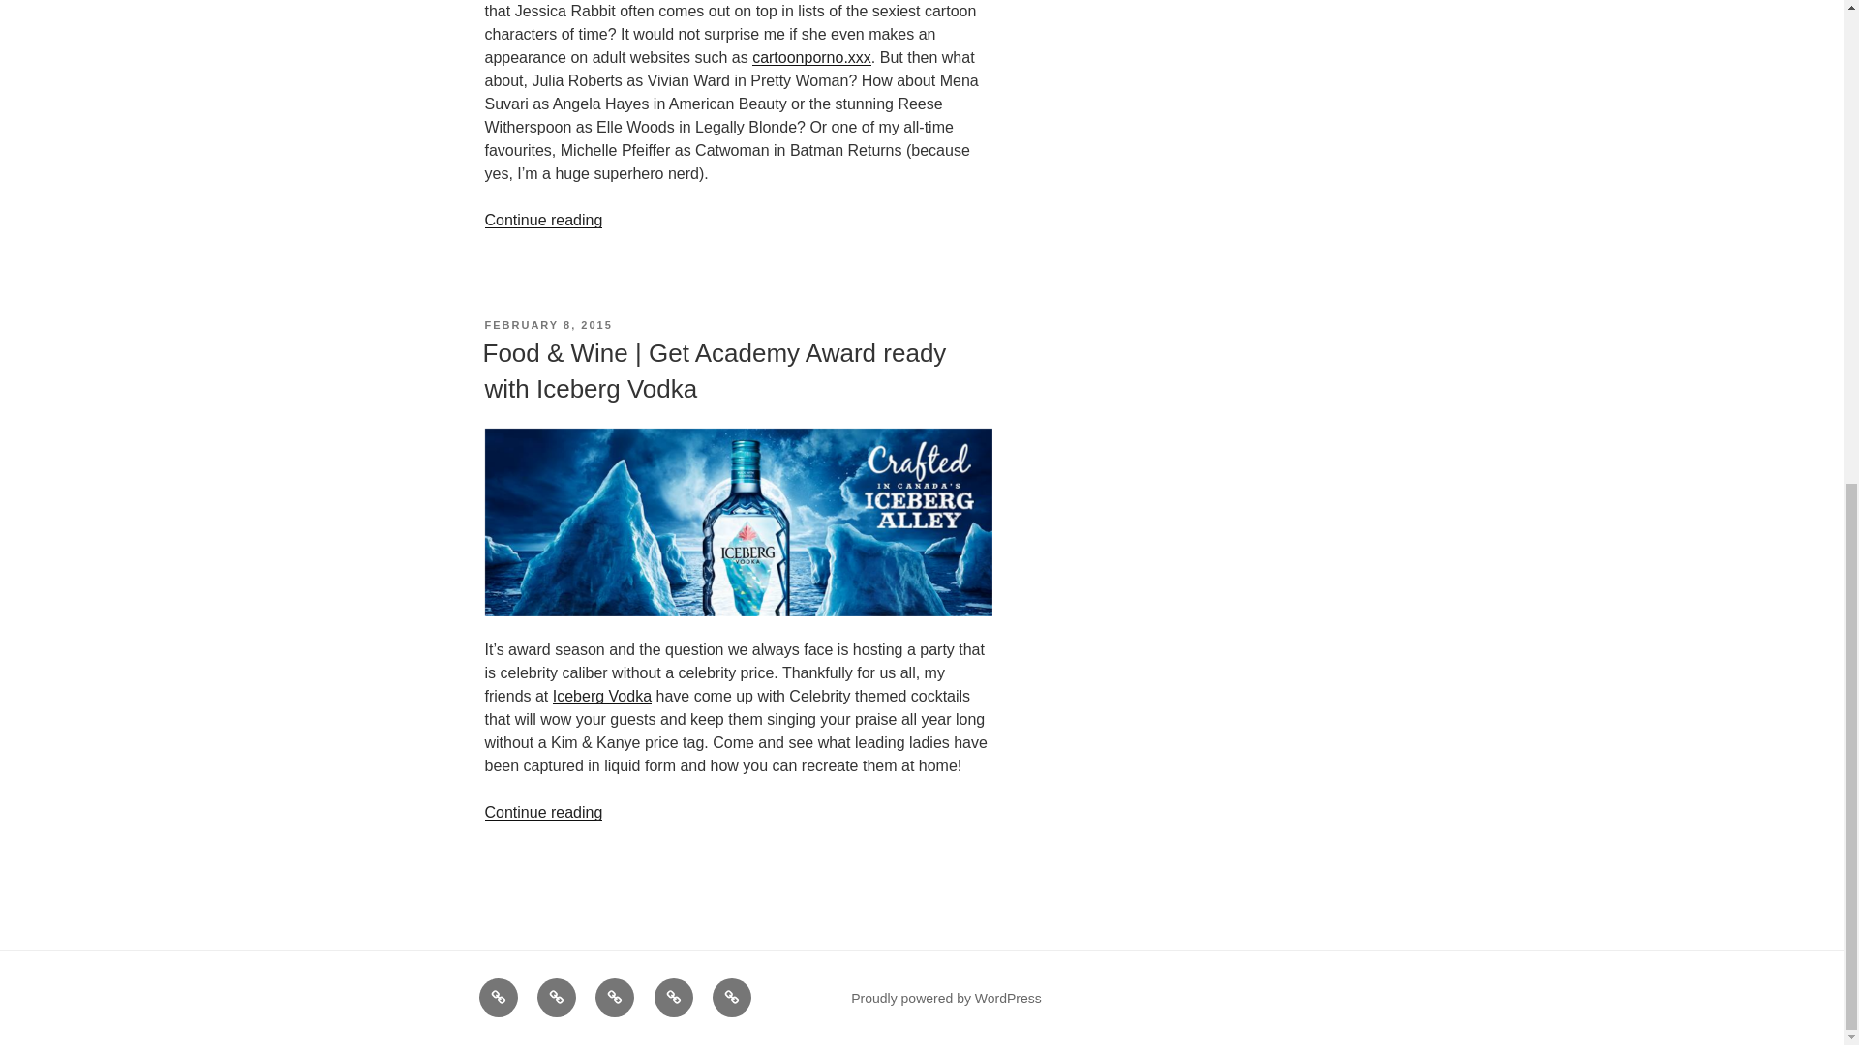 Image resolution: width=1859 pixels, height=1045 pixels. Describe the element at coordinates (811, 57) in the screenshot. I see `cartoonporno.xxx` at that location.